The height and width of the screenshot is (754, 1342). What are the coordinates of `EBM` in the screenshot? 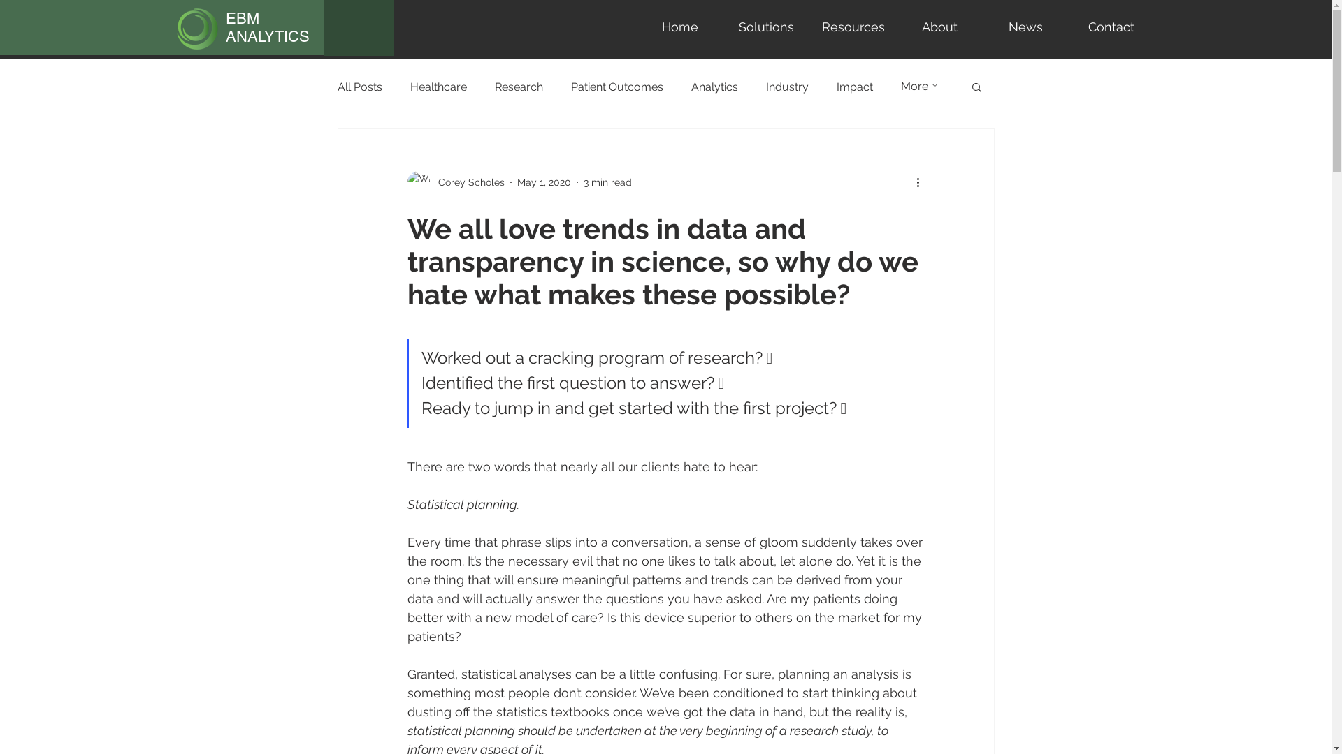 It's located at (242, 18).